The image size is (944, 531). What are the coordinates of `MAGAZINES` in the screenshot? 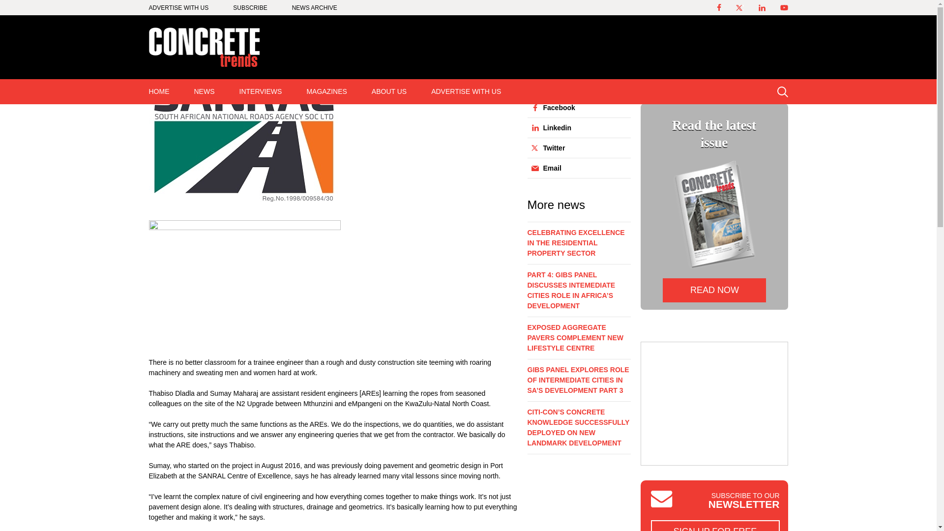 It's located at (326, 91).